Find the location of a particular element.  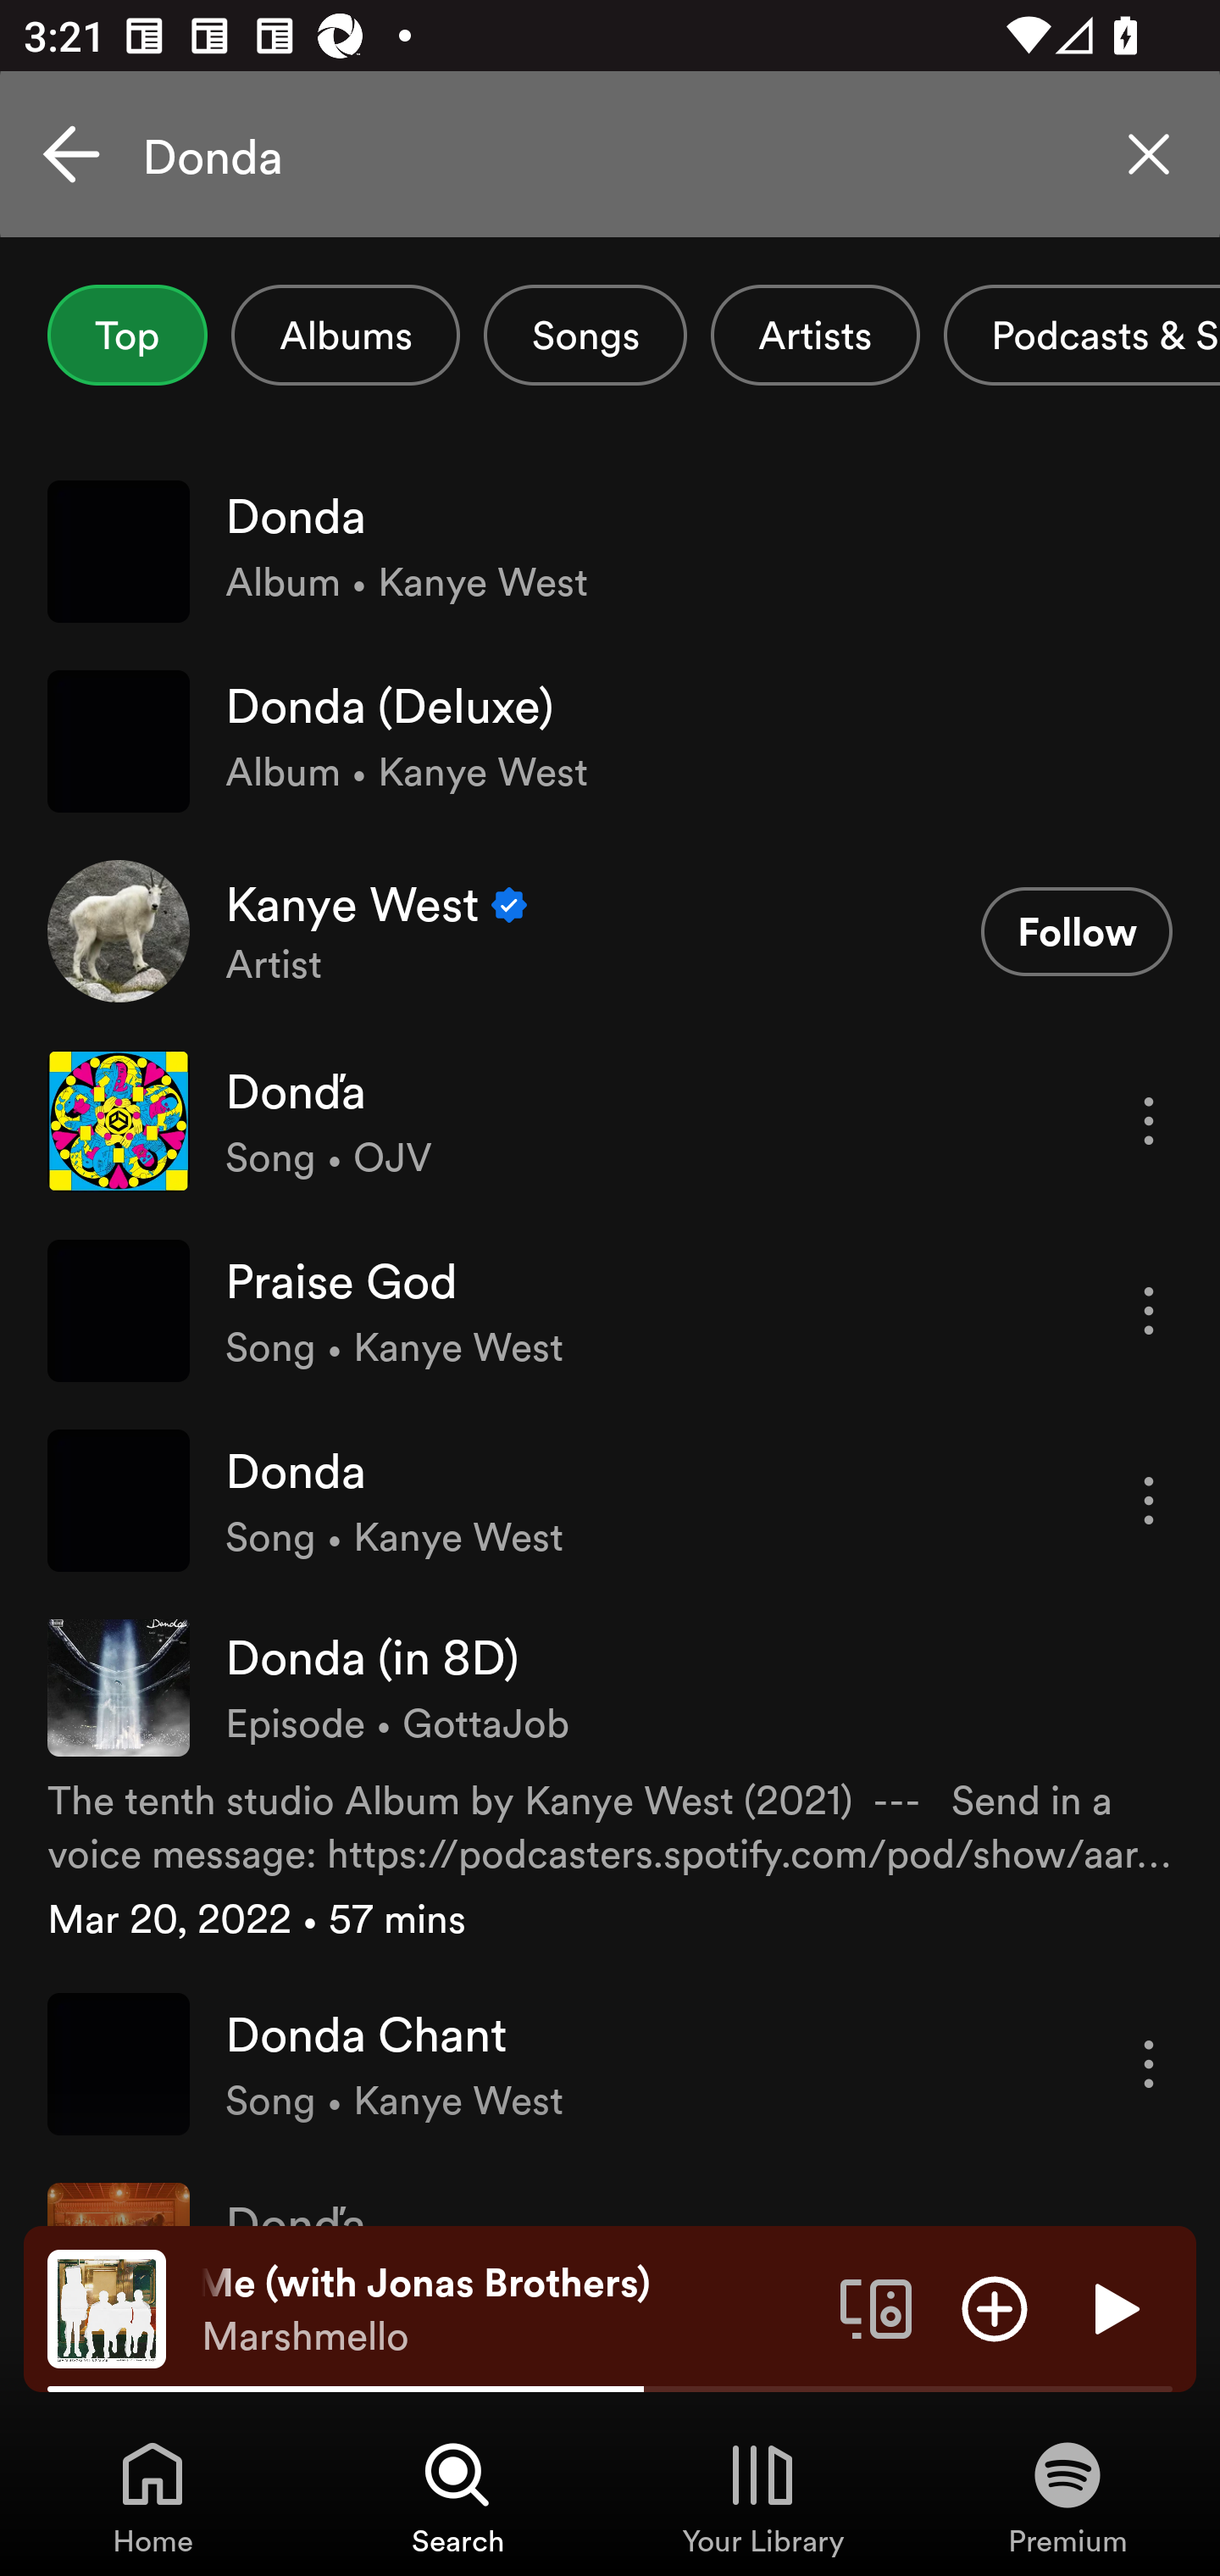

Top is located at coordinates (127, 335).